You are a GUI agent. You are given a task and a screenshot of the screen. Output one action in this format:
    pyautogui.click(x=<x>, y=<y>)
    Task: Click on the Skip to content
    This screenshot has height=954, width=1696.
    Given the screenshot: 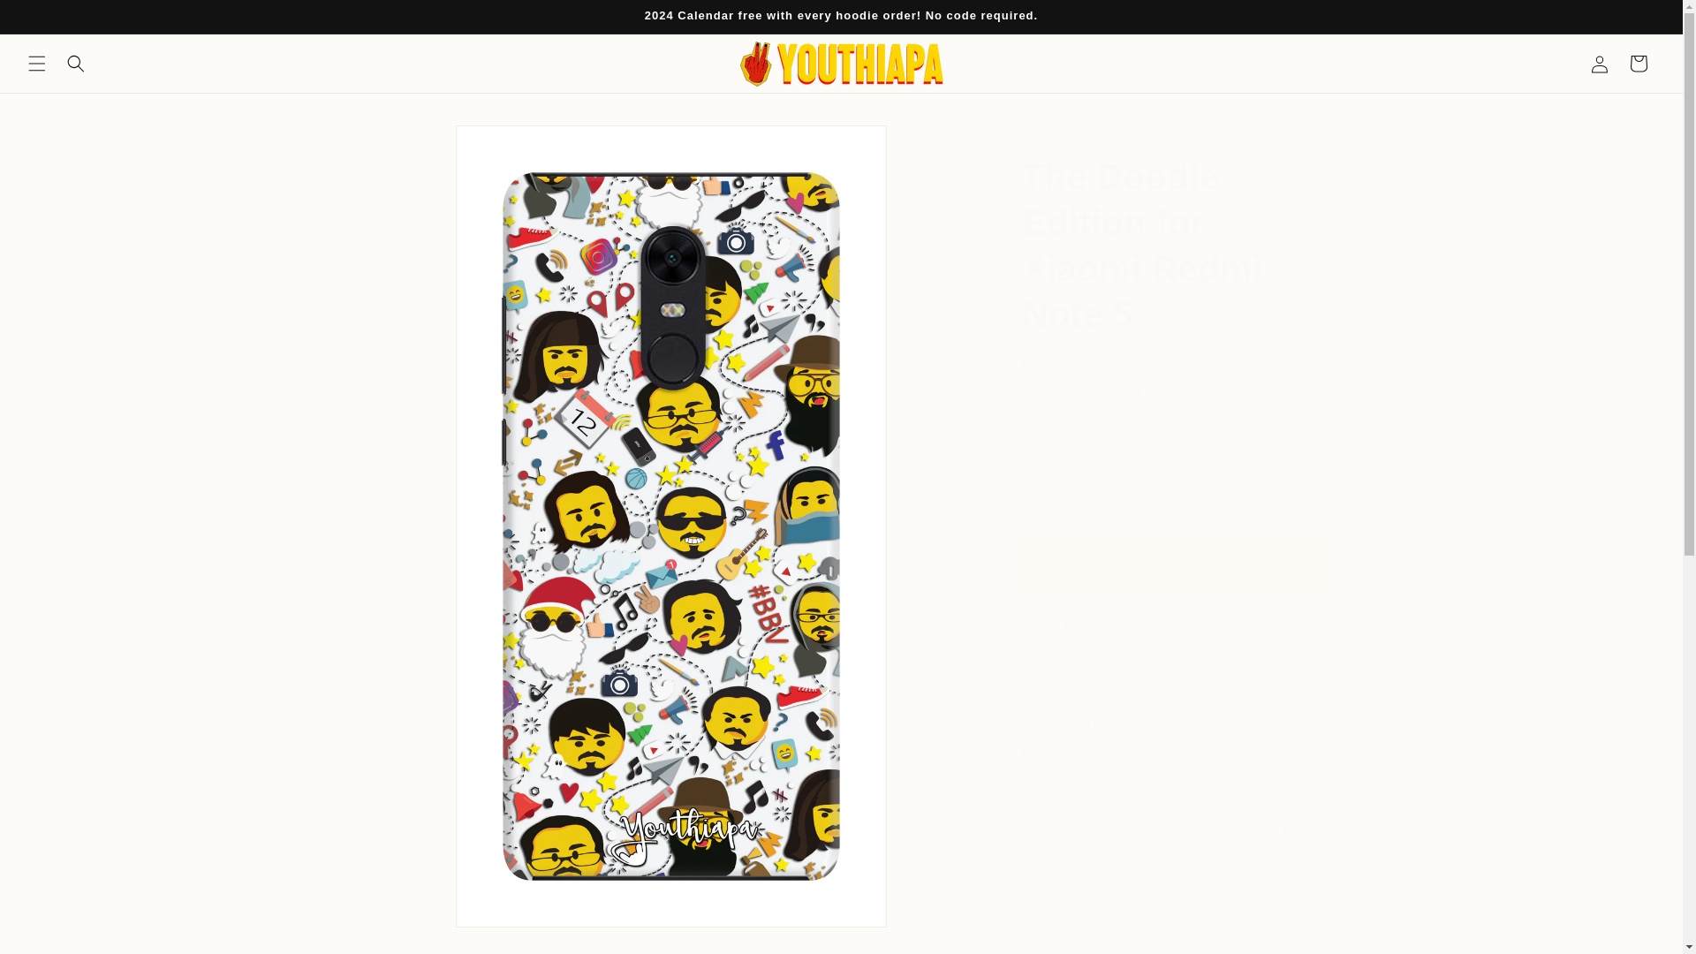 What is the action you would take?
    pyautogui.click(x=53, y=20)
    